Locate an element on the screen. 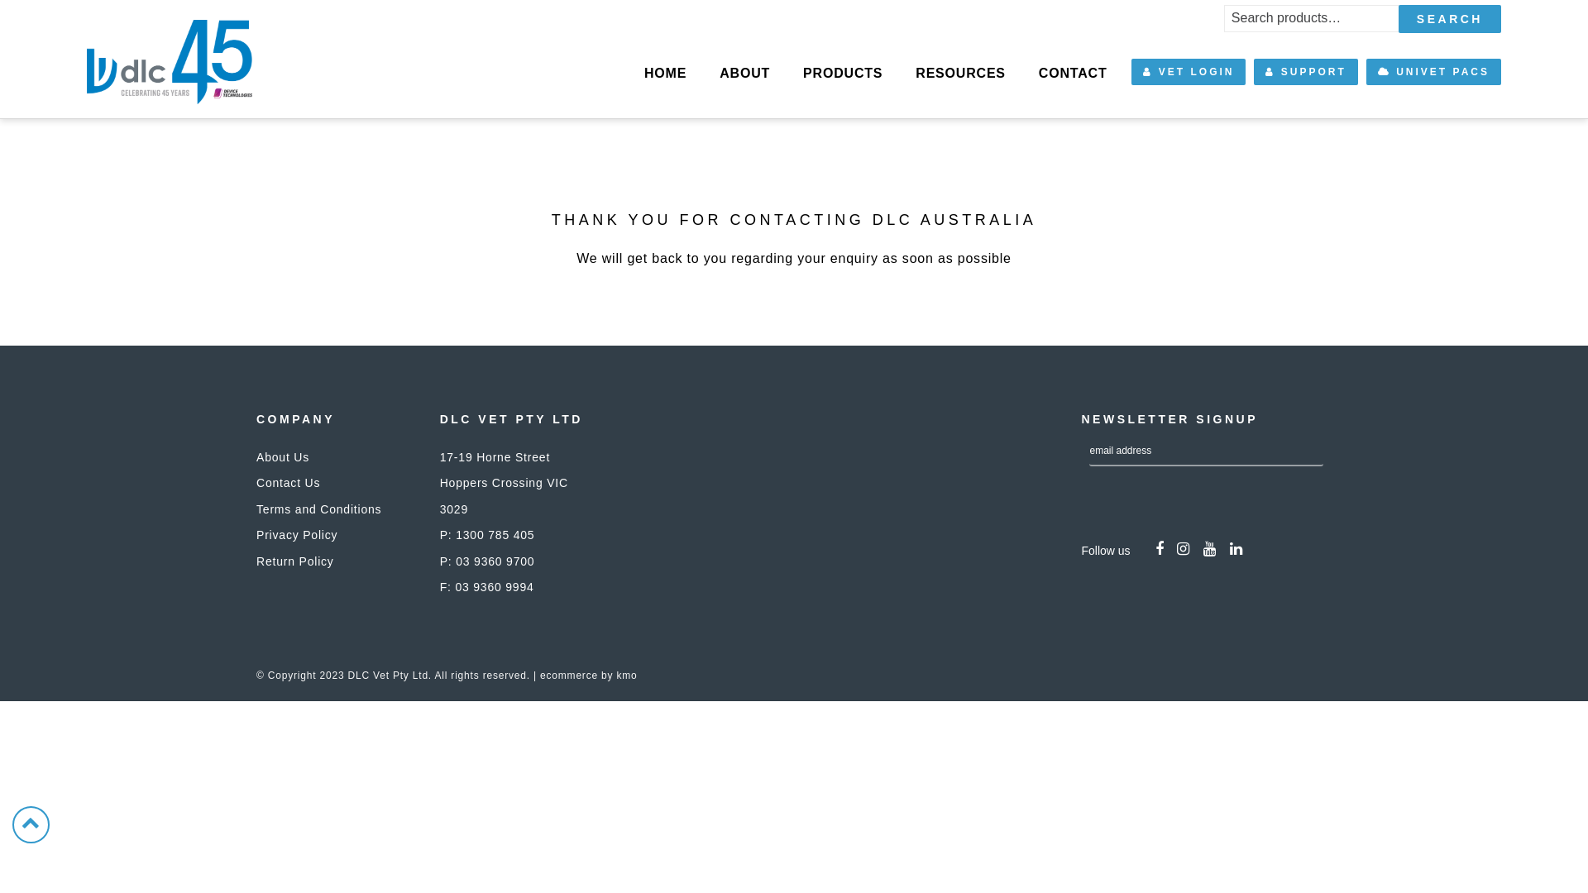 This screenshot has height=893, width=1588. facebook is located at coordinates (1160, 549).